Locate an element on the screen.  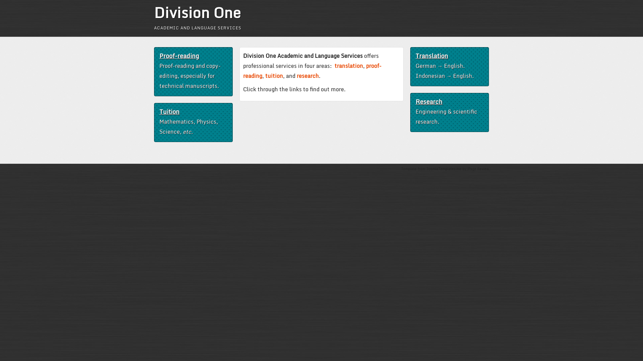
proof-reading is located at coordinates (312, 71).